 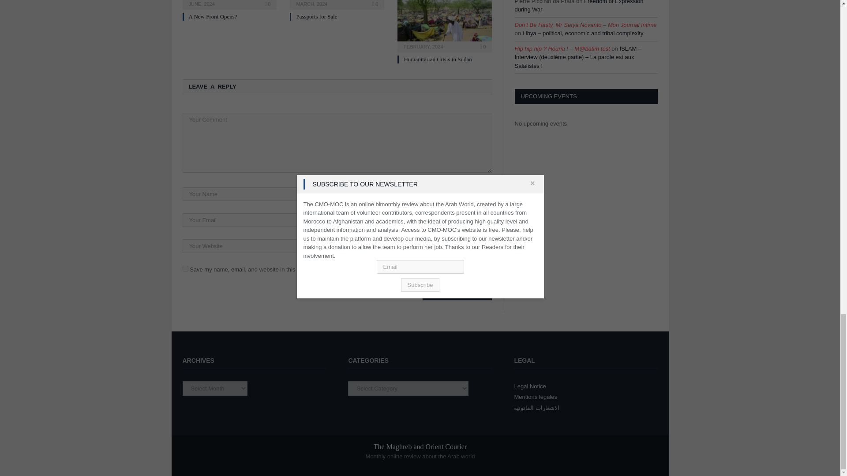 I want to click on yes, so click(x=185, y=268).